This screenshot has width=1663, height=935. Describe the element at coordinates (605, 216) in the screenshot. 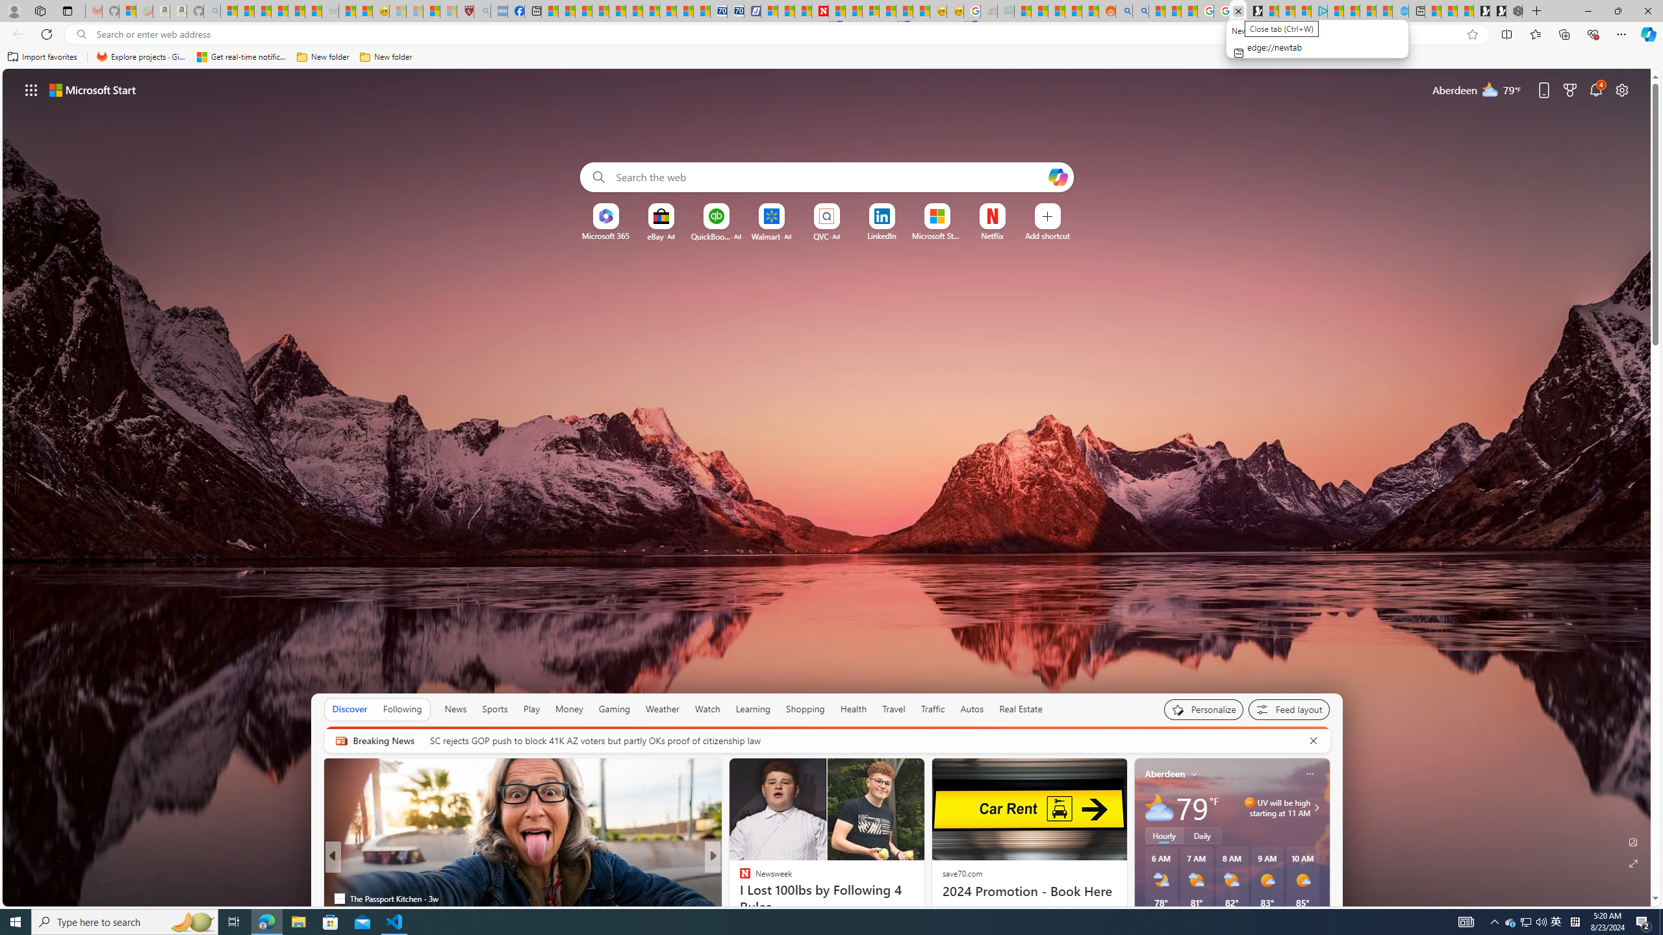

I see `To get missing image descriptions, open the context menu.` at that location.